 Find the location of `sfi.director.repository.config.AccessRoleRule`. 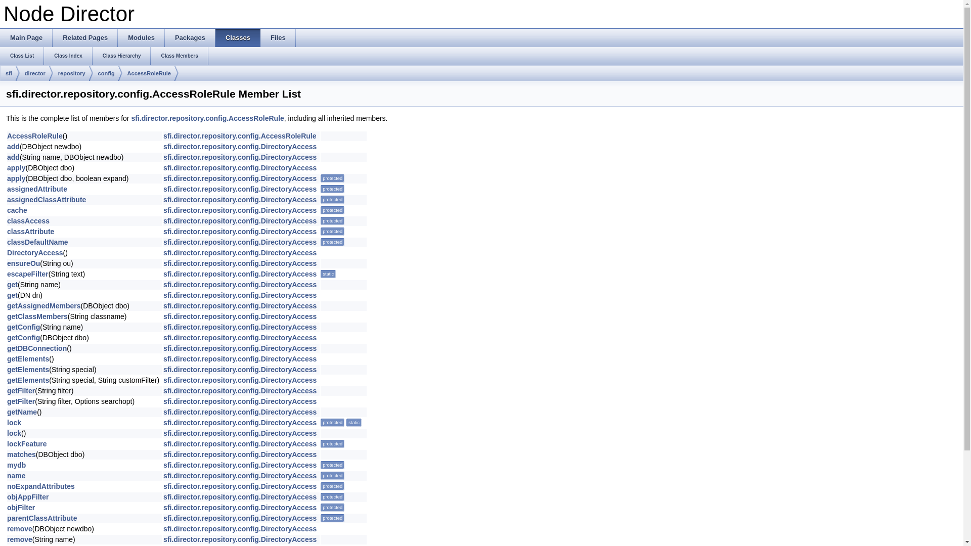

sfi.director.repository.config.AccessRoleRule is located at coordinates (240, 136).